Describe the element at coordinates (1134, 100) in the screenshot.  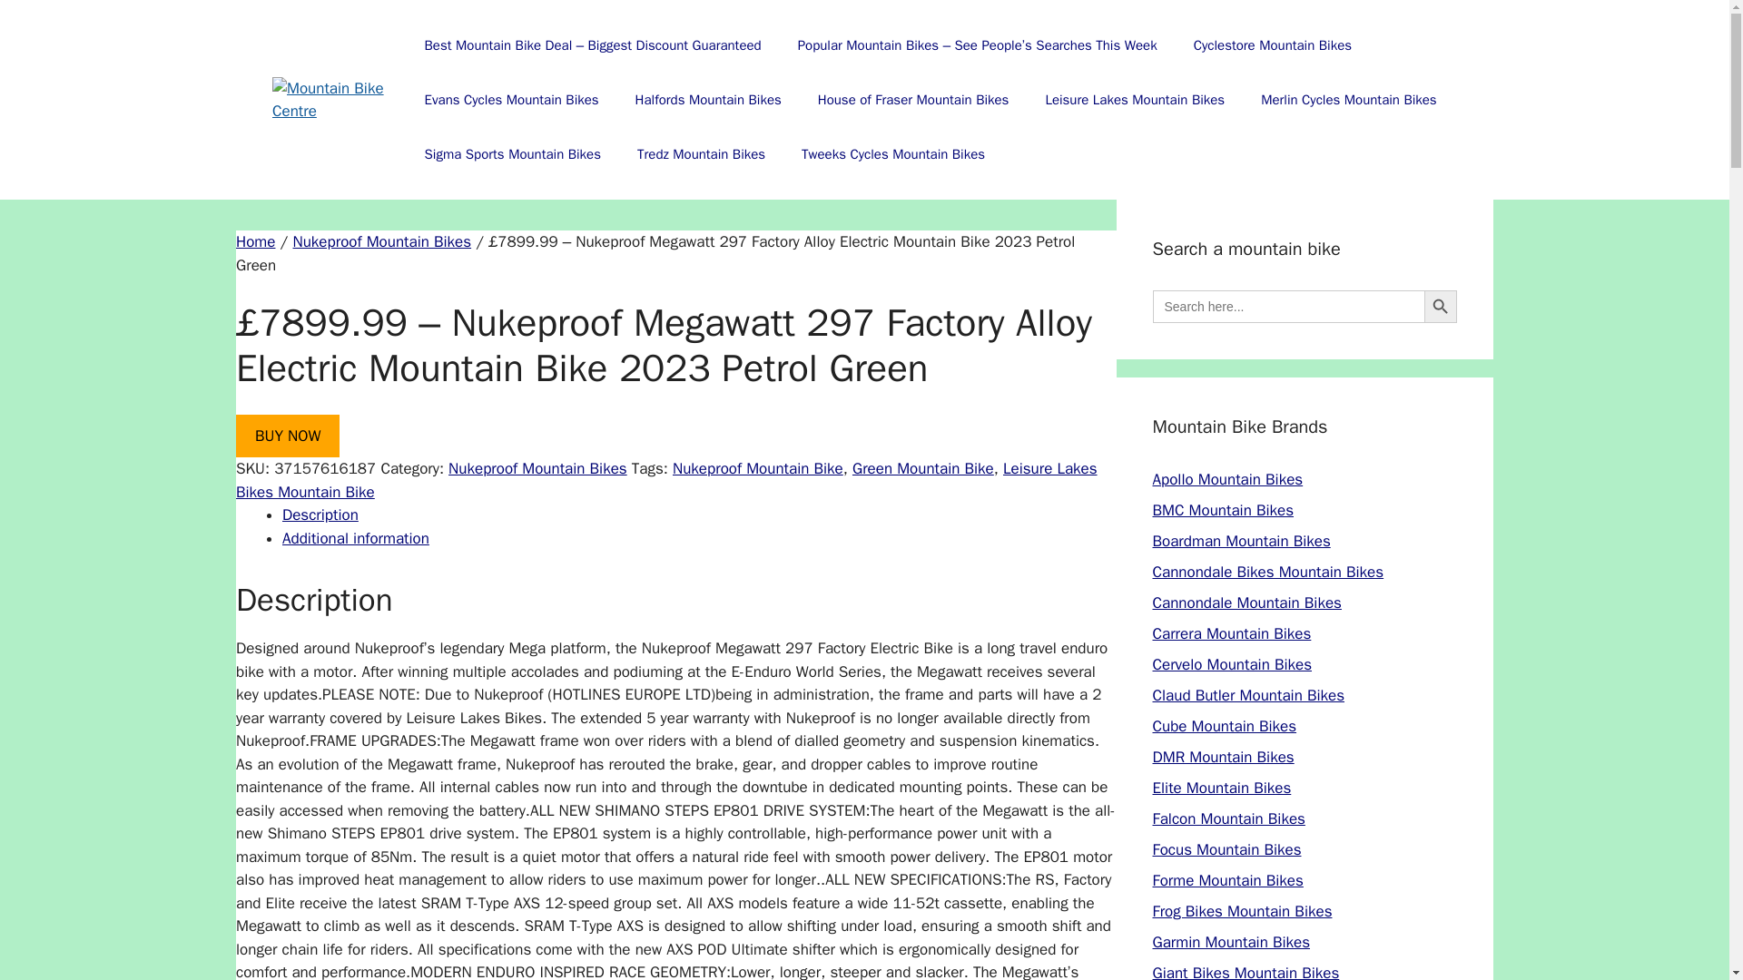
I see `Leisure Lakes Bikes Mountain Bikes` at that location.